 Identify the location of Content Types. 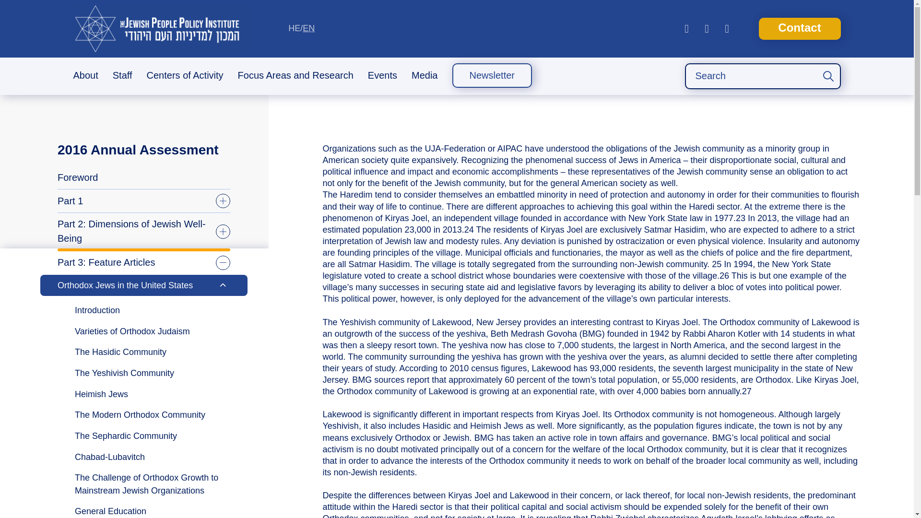
(295, 103).